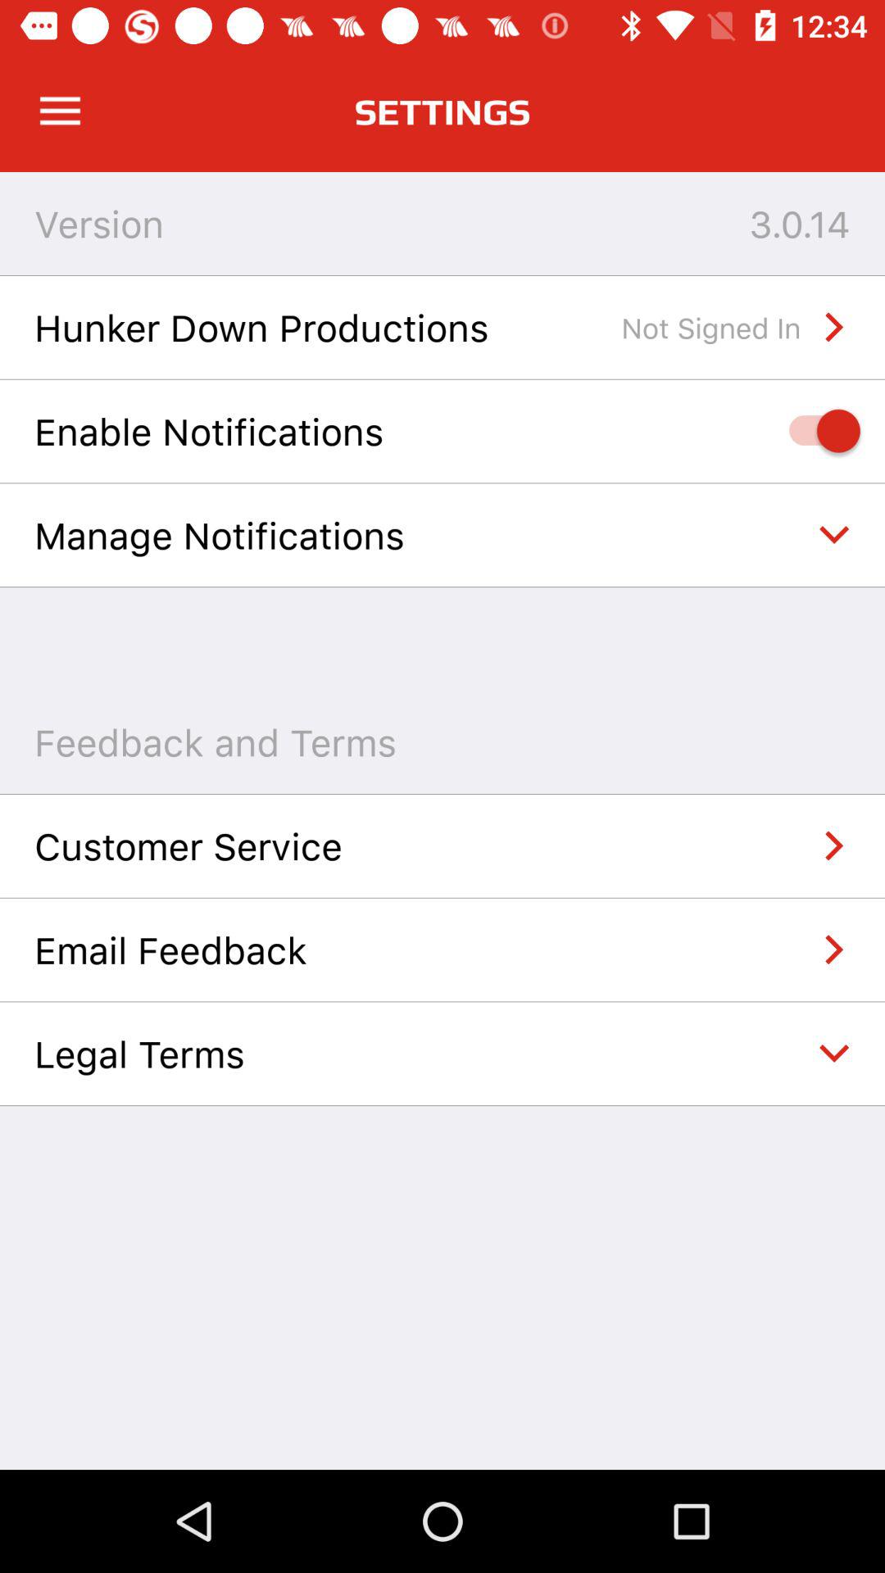 The width and height of the screenshot is (885, 1573). What do you see at coordinates (60, 111) in the screenshot?
I see `choose the icon at the top left corner` at bounding box center [60, 111].